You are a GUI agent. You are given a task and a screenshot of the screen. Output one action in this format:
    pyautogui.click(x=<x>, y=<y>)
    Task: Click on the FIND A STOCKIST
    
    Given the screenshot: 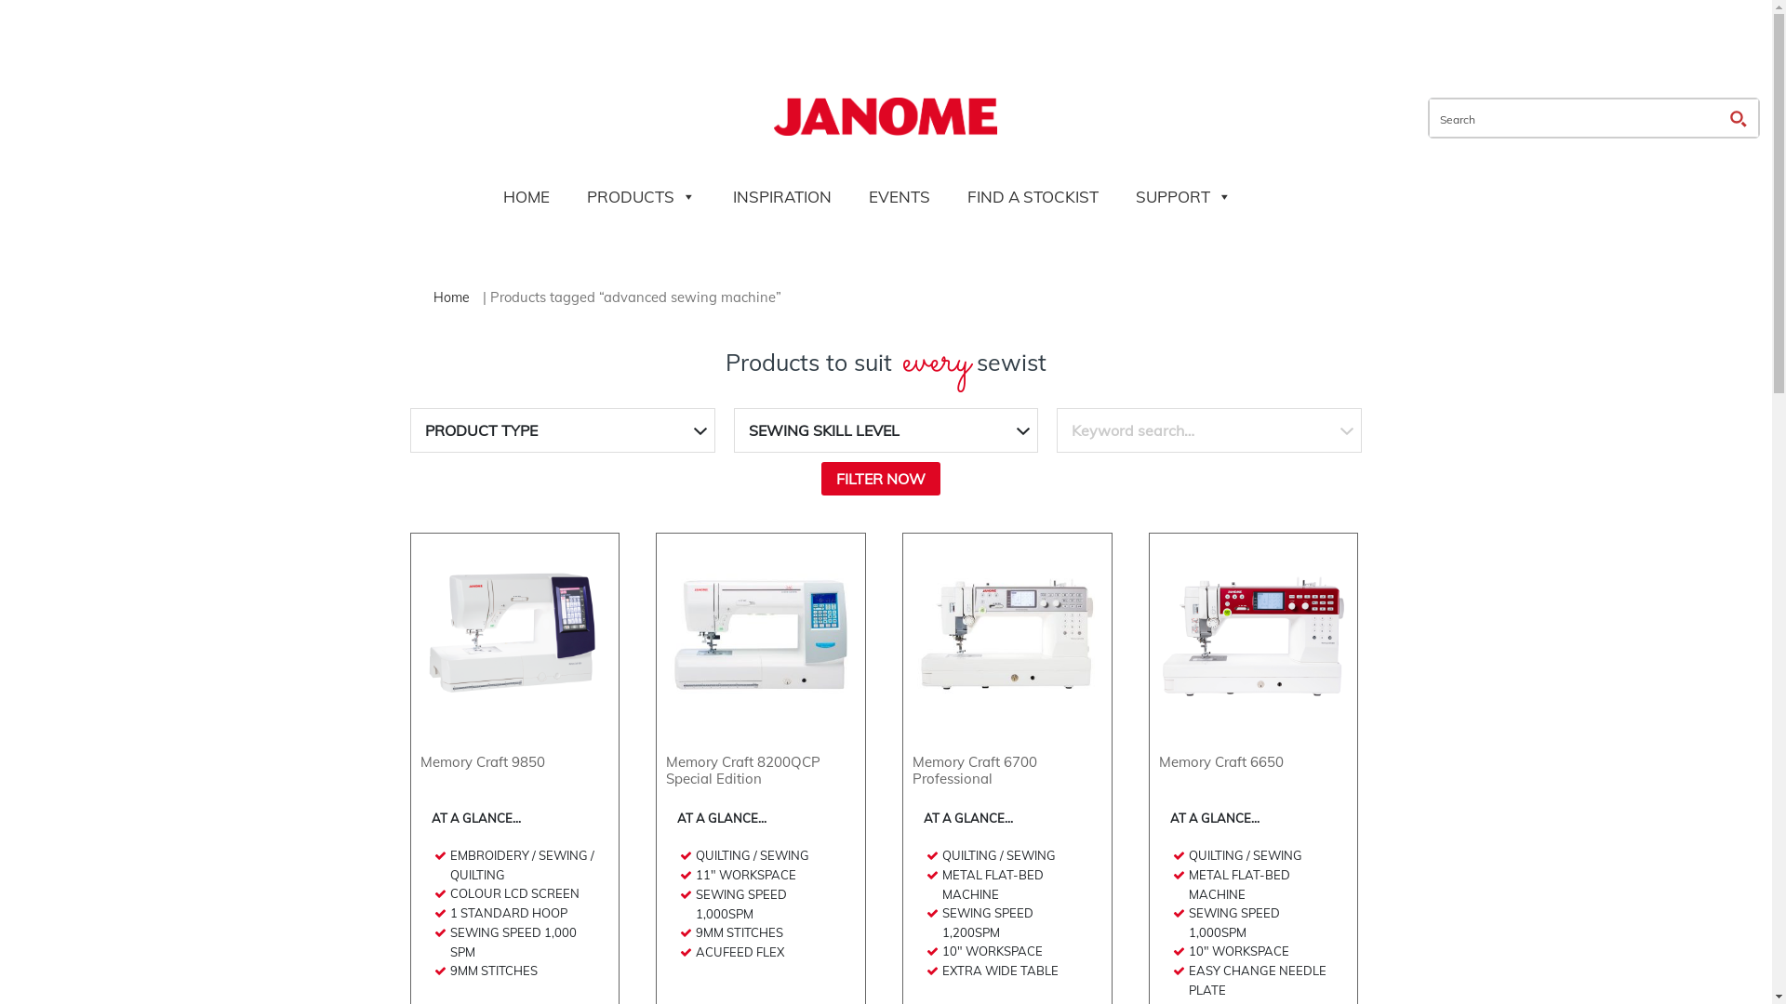 What is the action you would take?
    pyautogui.click(x=1033, y=197)
    